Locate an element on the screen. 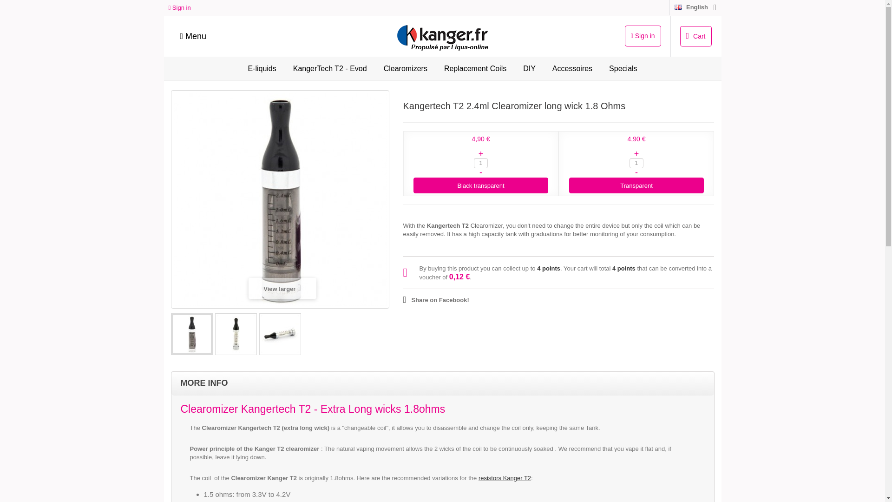 The width and height of the screenshot is (892, 502). 1 is located at coordinates (636, 163).